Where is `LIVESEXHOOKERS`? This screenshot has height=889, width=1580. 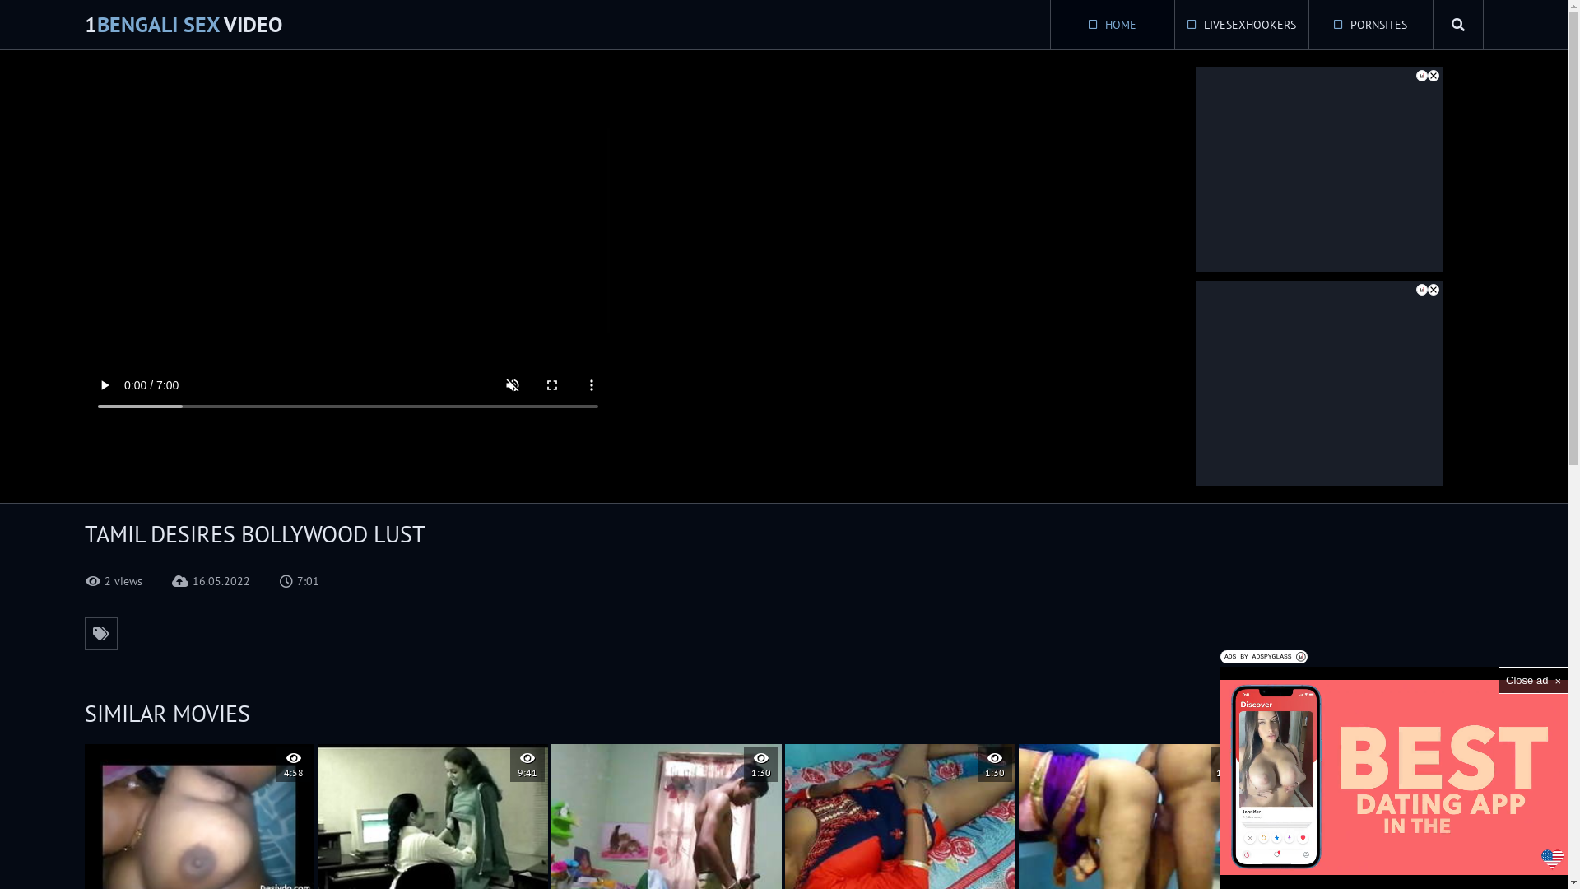
LIVESEXHOOKERS is located at coordinates (1242, 25).